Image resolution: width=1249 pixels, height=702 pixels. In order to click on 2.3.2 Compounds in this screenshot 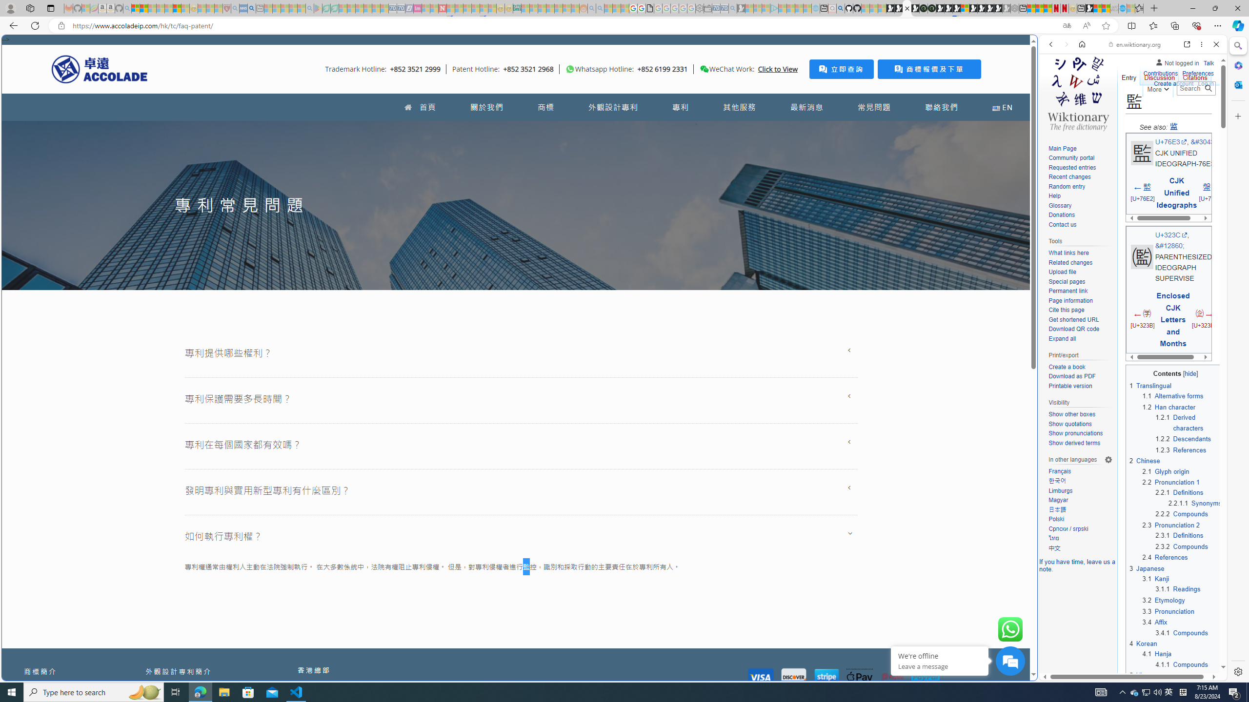, I will do `click(1182, 546)`.